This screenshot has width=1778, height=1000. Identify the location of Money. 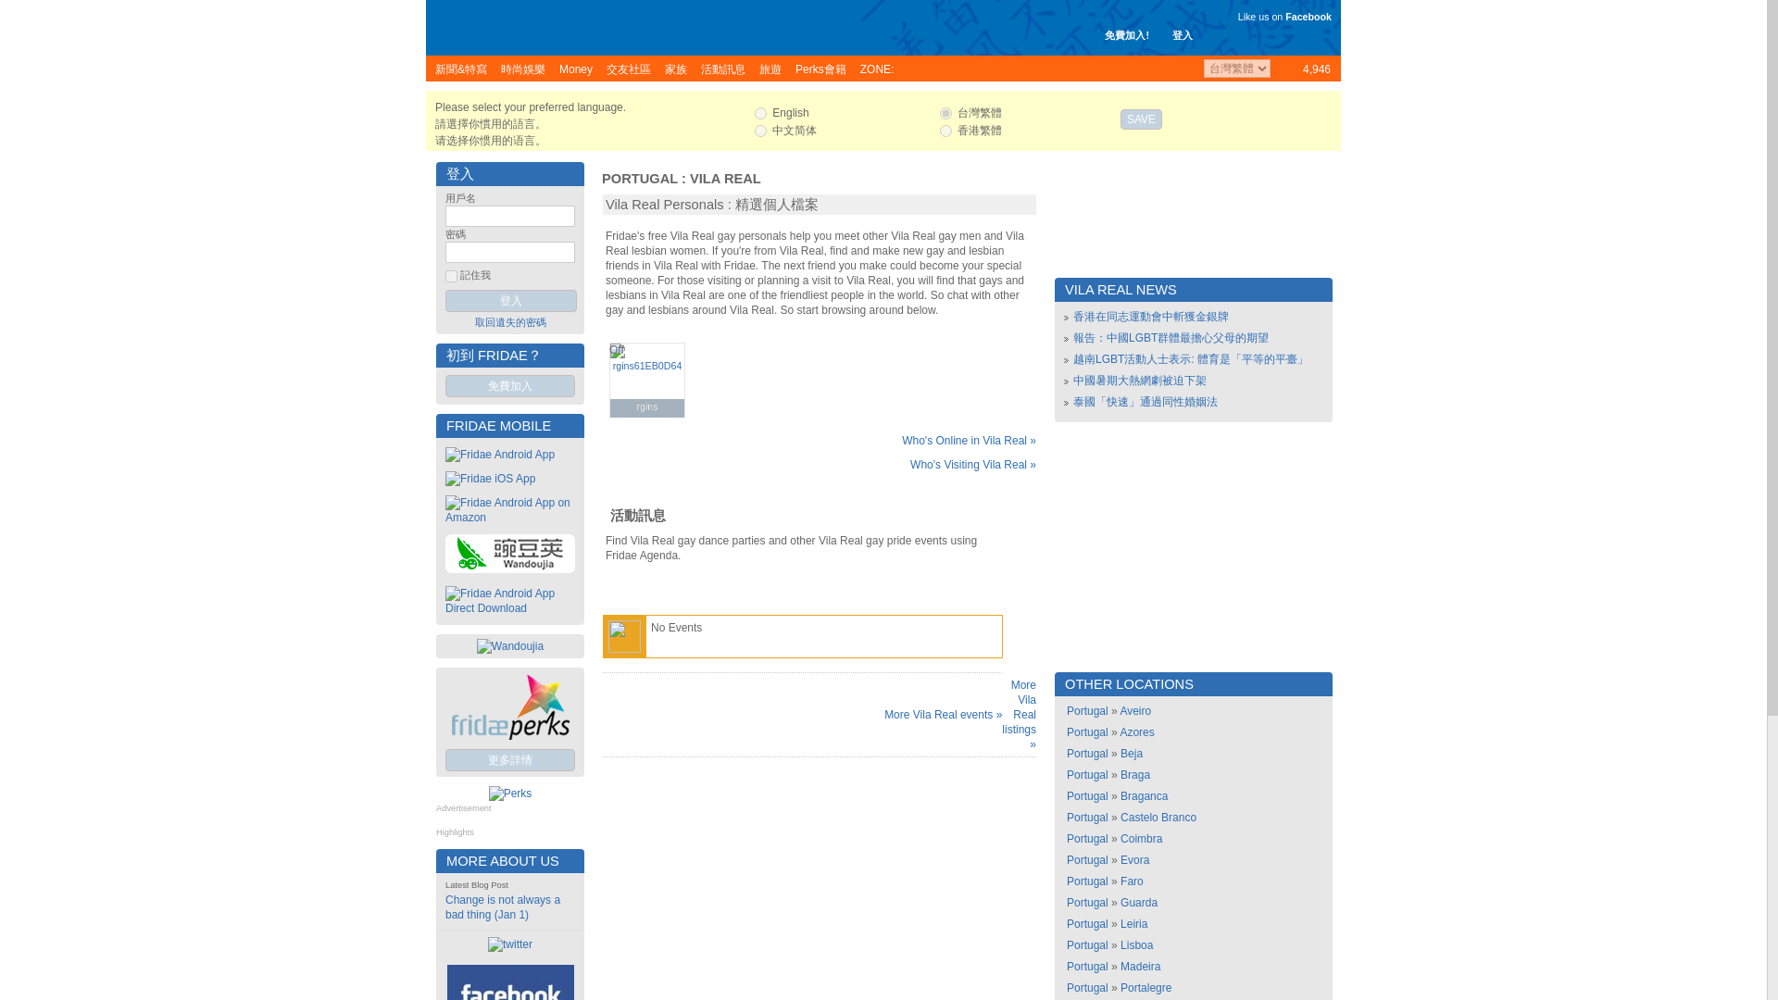
(576, 69).